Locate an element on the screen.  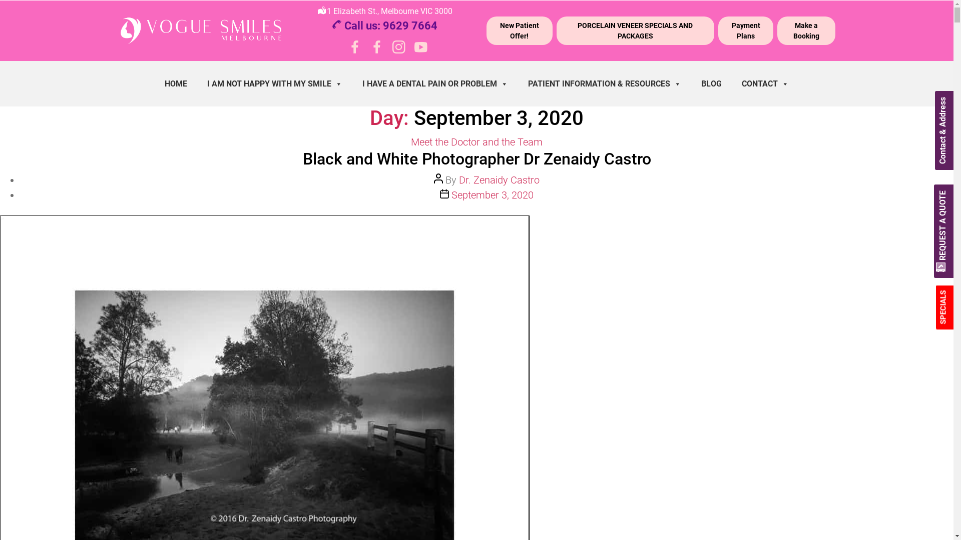
PORCELAIN VENEER SPECIALS AND PACKAGES is located at coordinates (636, 31).